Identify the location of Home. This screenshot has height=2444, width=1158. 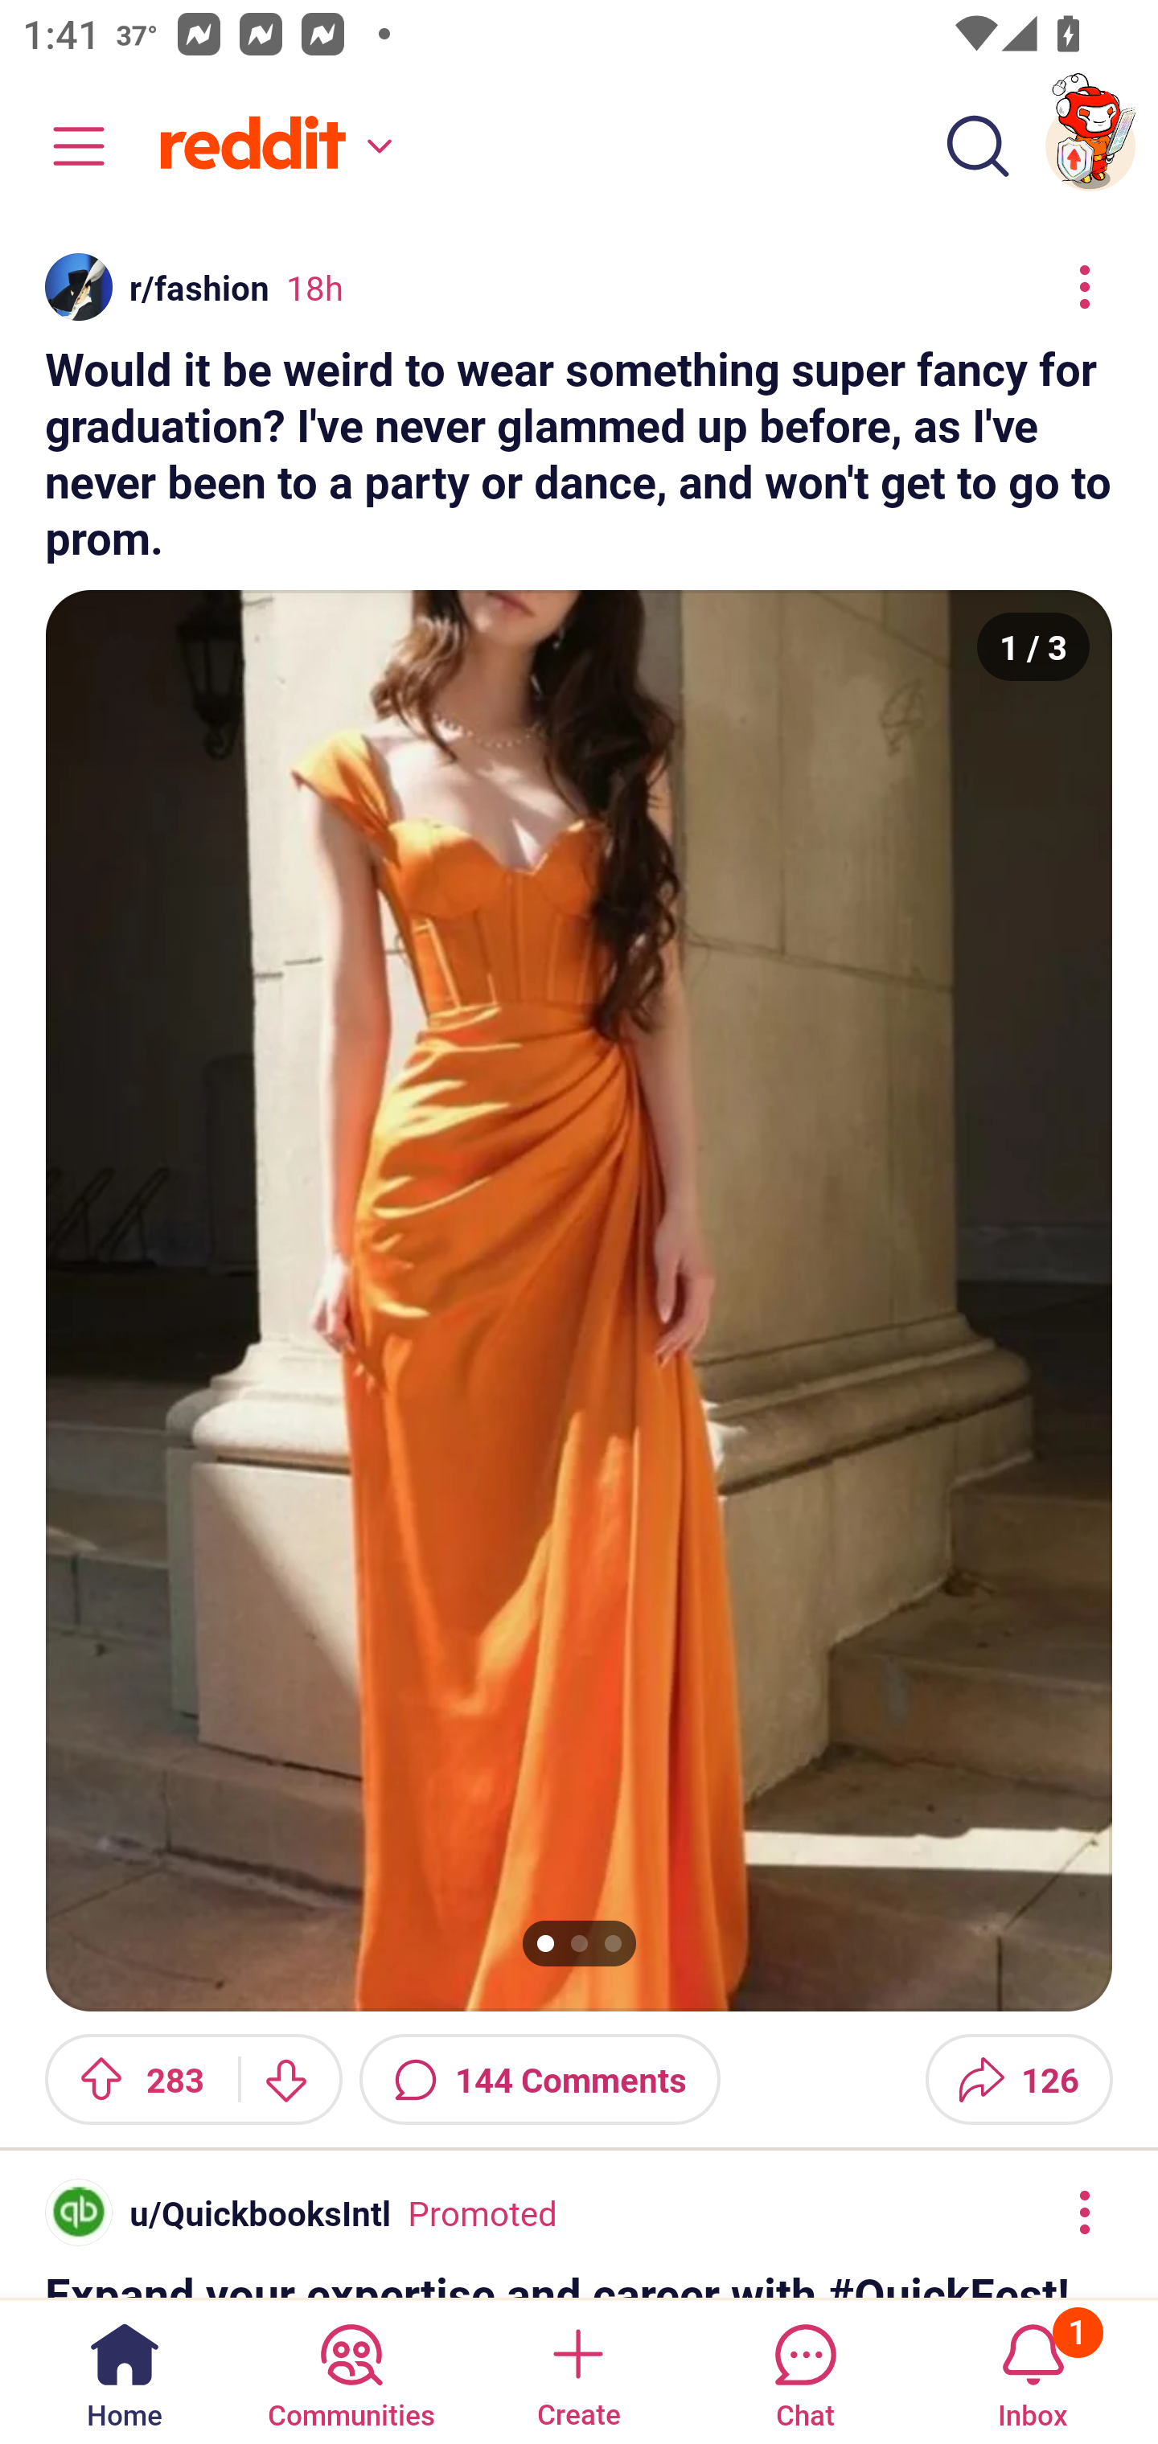
(125, 2370).